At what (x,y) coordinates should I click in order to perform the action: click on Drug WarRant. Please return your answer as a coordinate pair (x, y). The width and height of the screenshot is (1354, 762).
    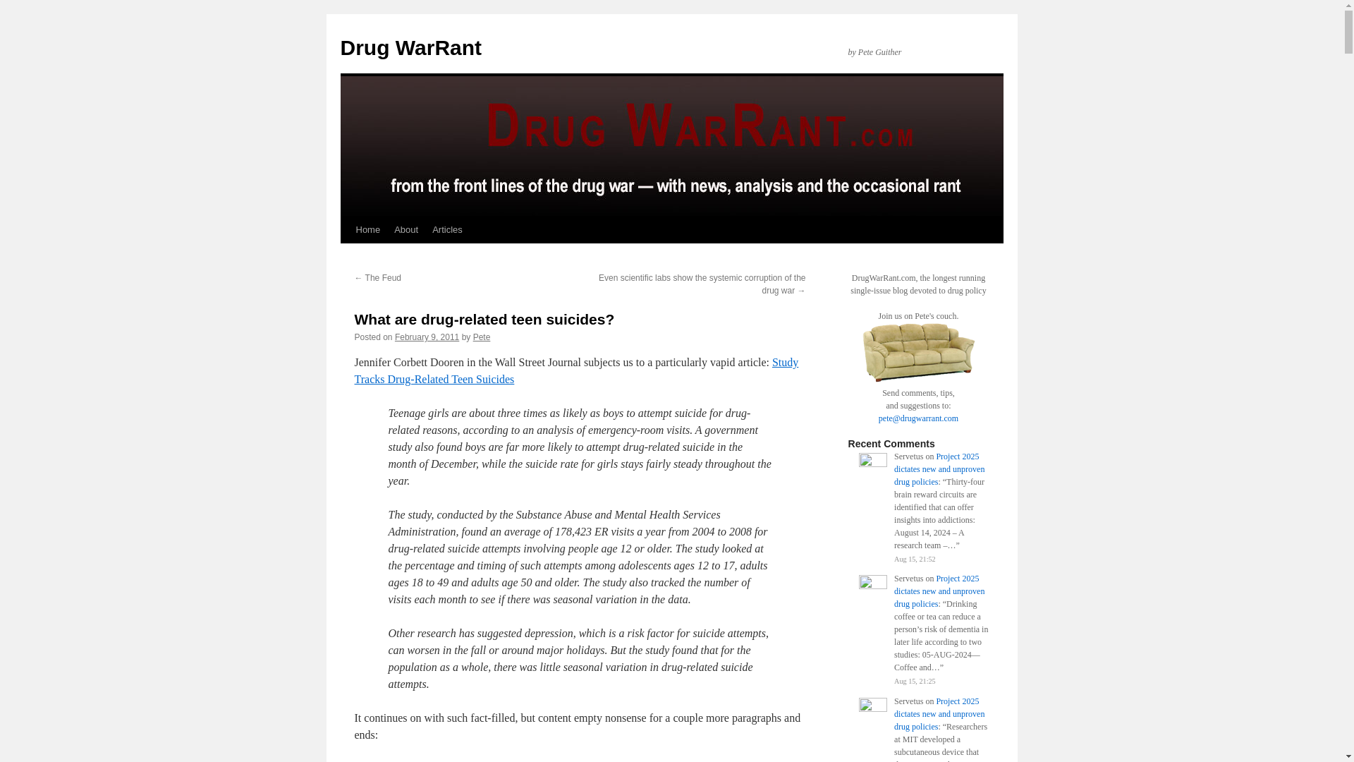
    Looking at the image, I should click on (410, 47).